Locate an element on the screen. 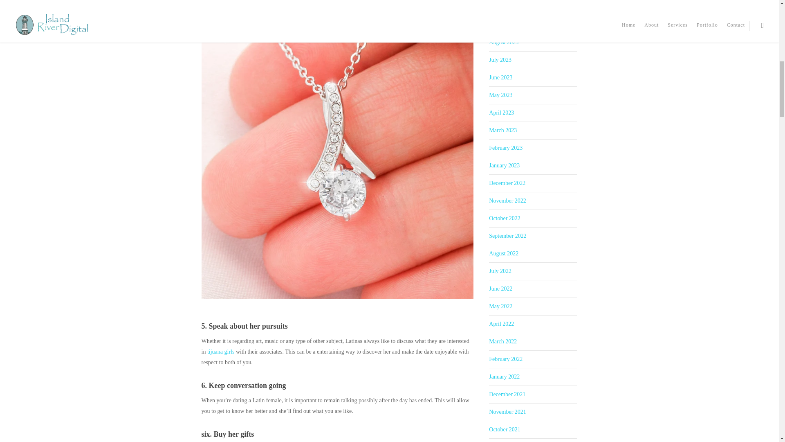  June 2023 is located at coordinates (500, 77).